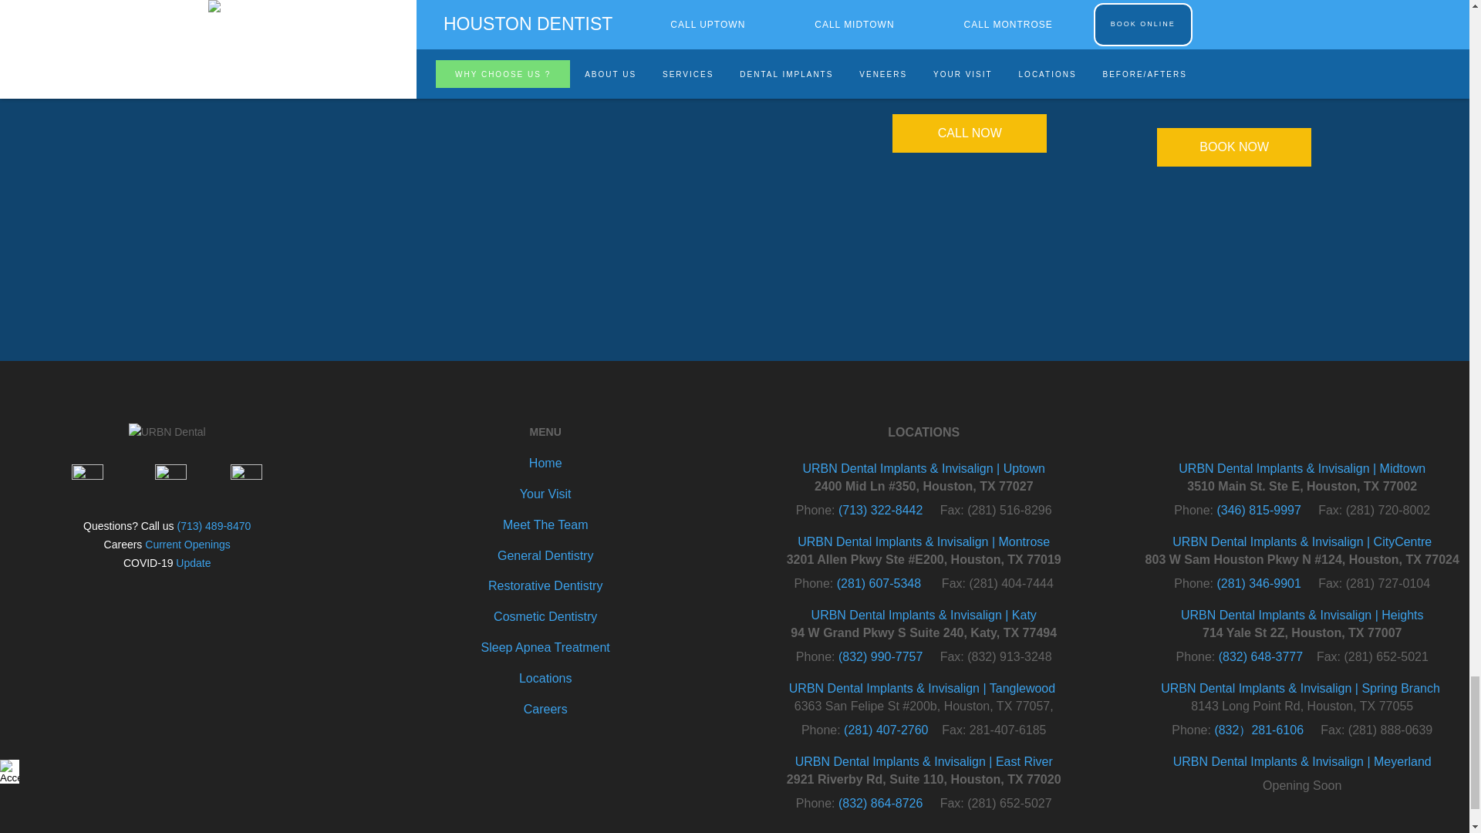 This screenshot has width=1481, height=833. Describe the element at coordinates (545, 615) in the screenshot. I see `Cosmetic Dentistry` at that location.